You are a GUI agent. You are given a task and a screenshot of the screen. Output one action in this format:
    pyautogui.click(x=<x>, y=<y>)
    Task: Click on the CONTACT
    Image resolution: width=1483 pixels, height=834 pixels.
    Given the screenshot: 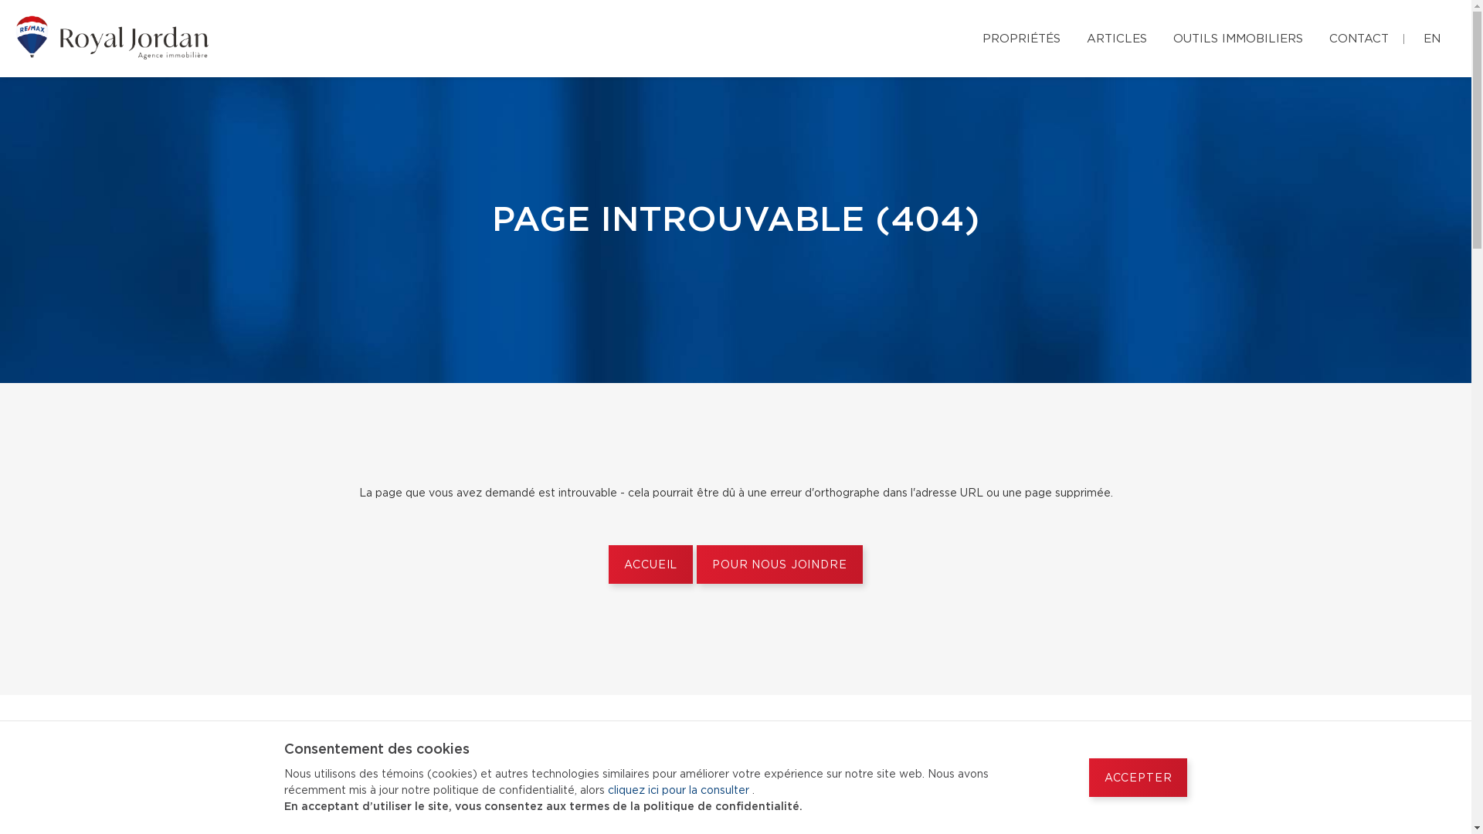 What is the action you would take?
    pyautogui.click(x=1359, y=37)
    